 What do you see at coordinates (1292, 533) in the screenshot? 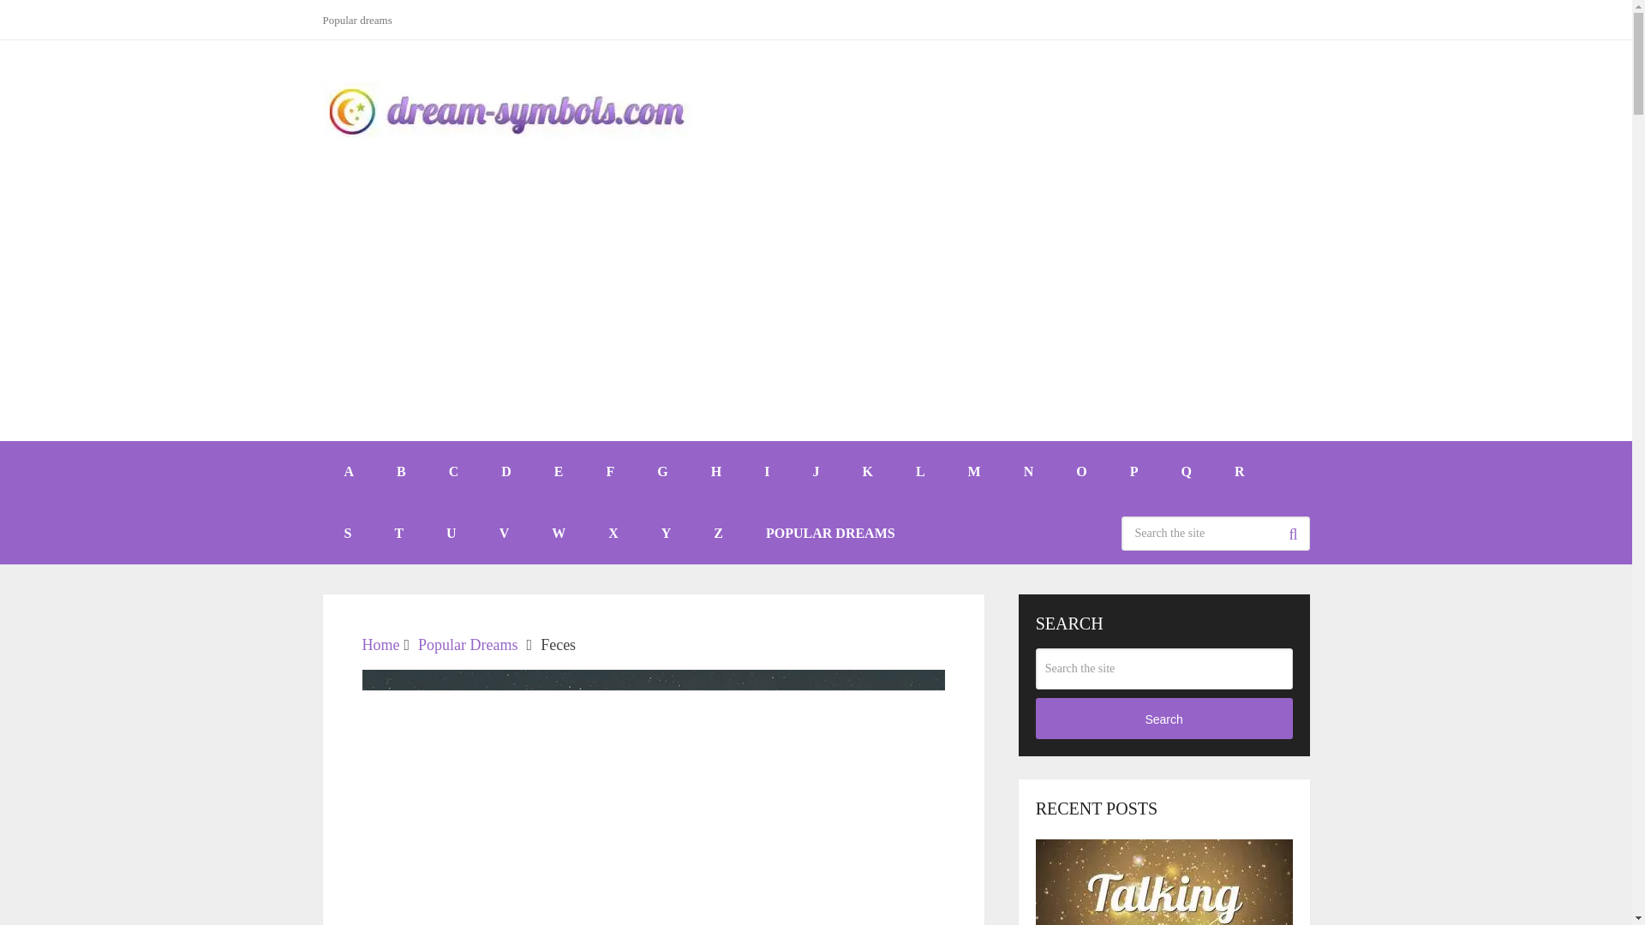
I see `Search` at bounding box center [1292, 533].